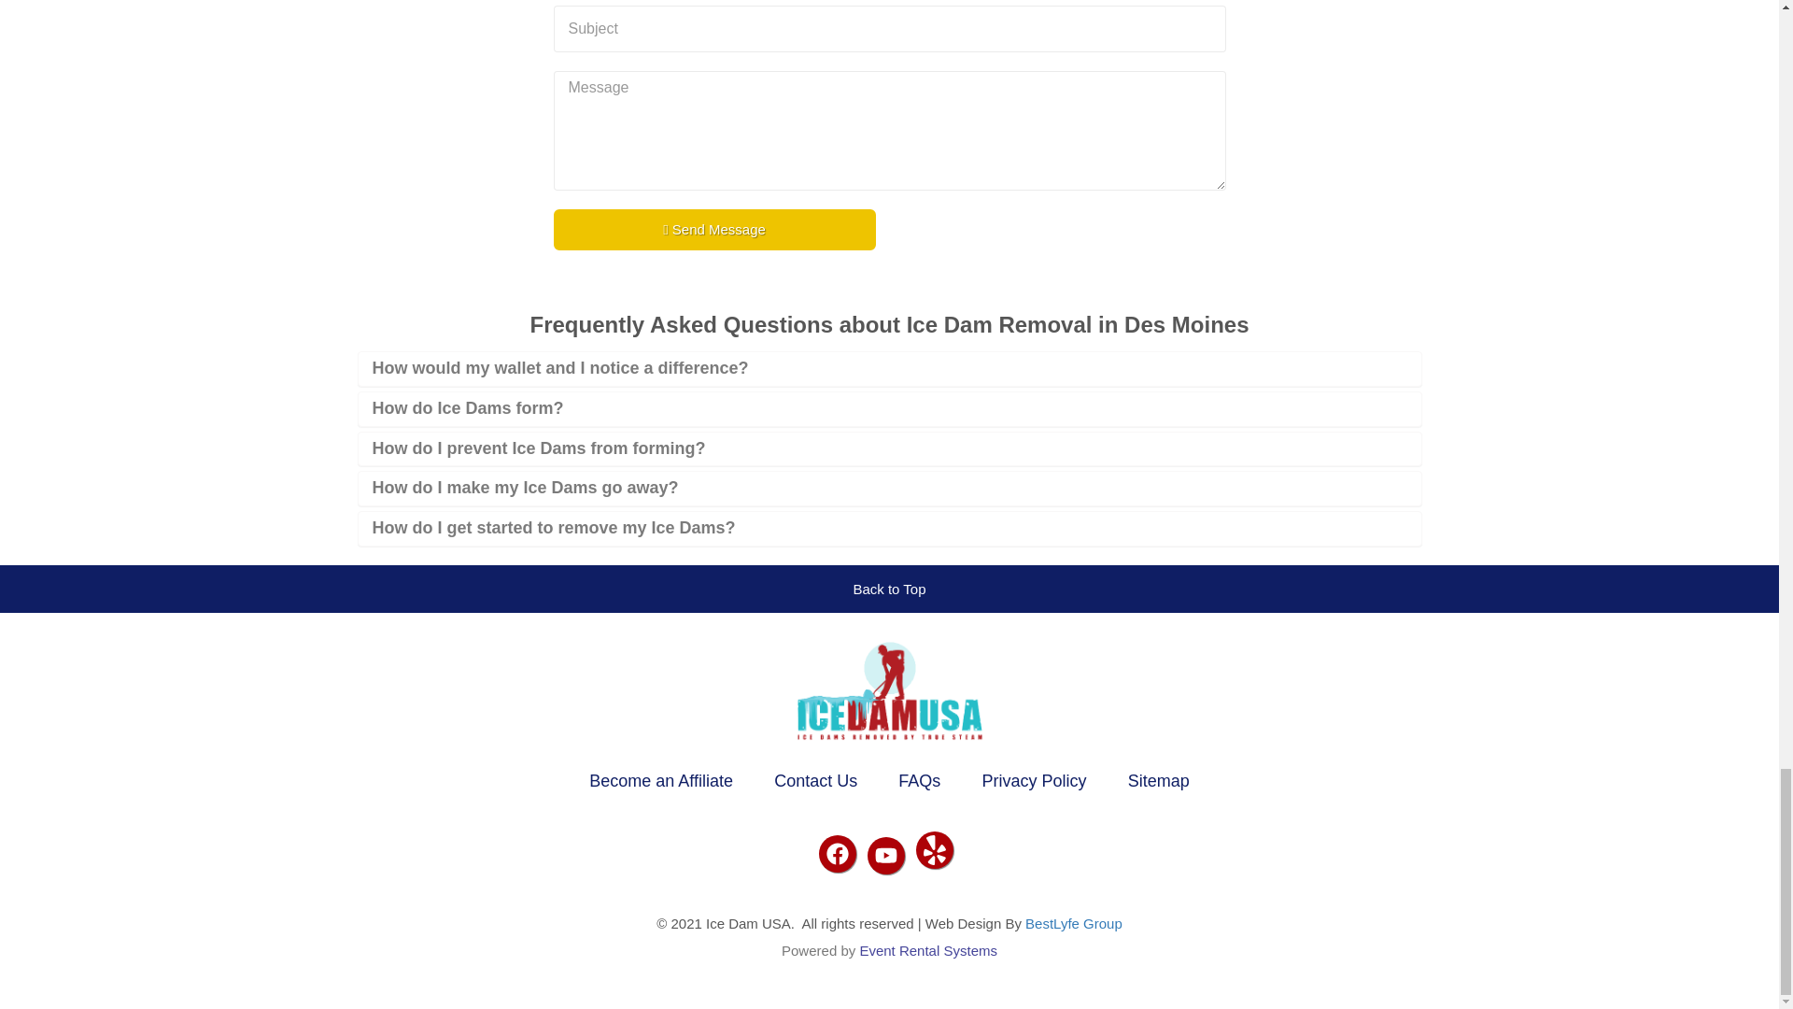 Image resolution: width=1793 pixels, height=1009 pixels. Describe the element at coordinates (836, 854) in the screenshot. I see `Ice Dam USA Facebook` at that location.